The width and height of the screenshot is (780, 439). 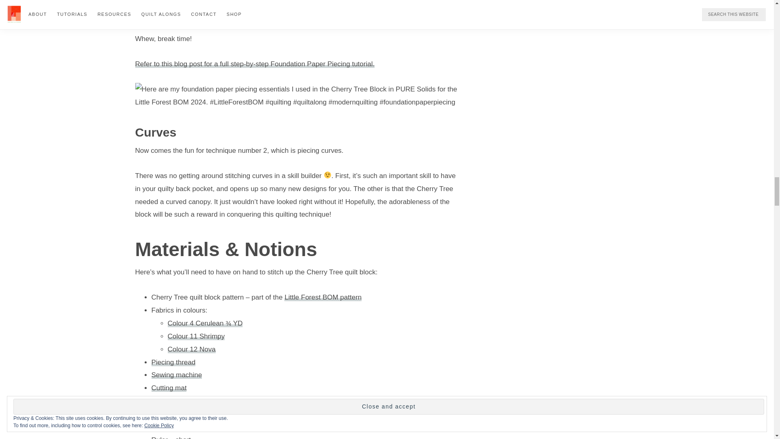 I want to click on Sewing machine, so click(x=176, y=375).